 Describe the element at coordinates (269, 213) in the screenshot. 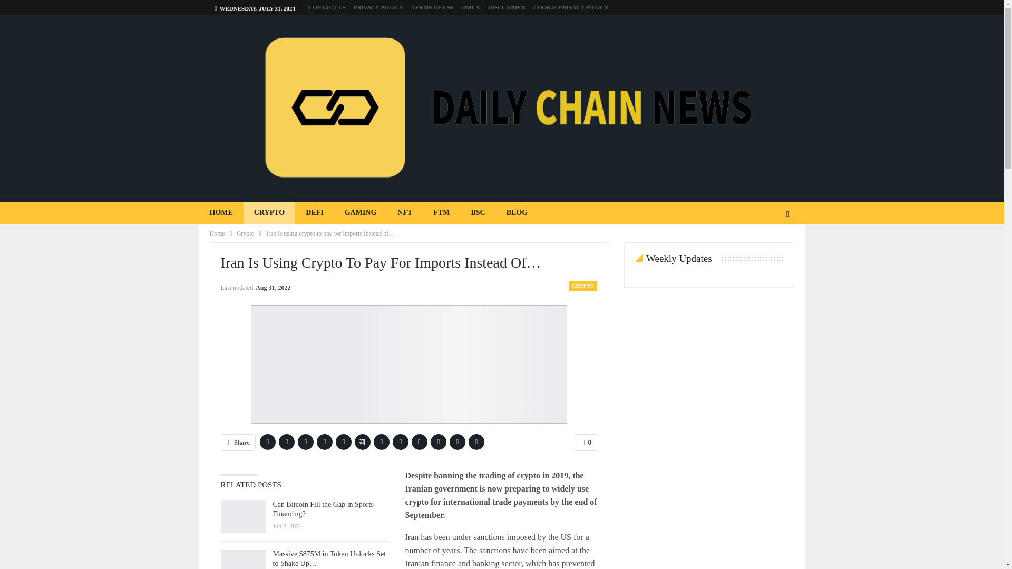

I see `CRYPTO` at that location.